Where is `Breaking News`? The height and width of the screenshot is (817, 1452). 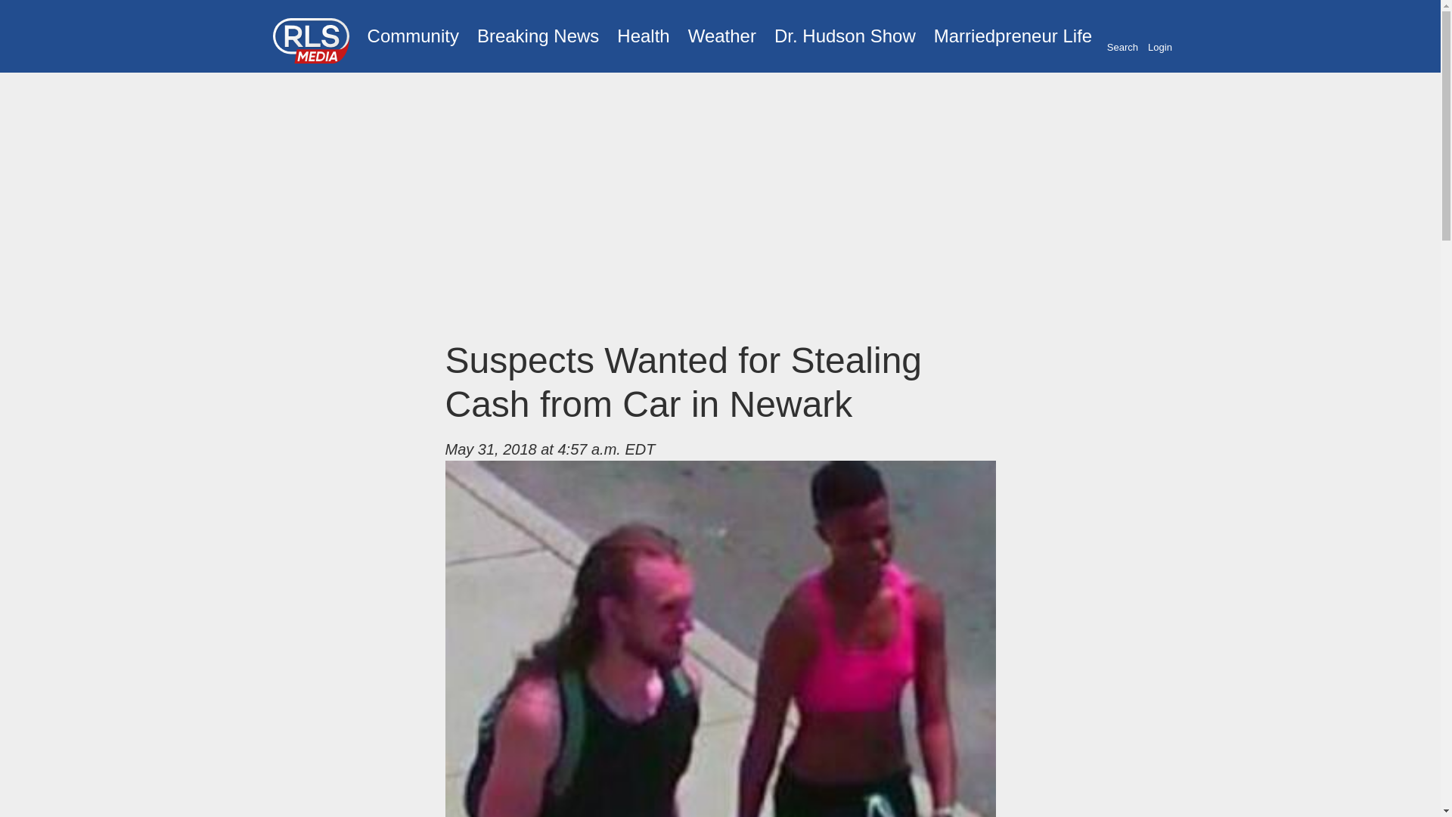 Breaking News is located at coordinates (538, 36).